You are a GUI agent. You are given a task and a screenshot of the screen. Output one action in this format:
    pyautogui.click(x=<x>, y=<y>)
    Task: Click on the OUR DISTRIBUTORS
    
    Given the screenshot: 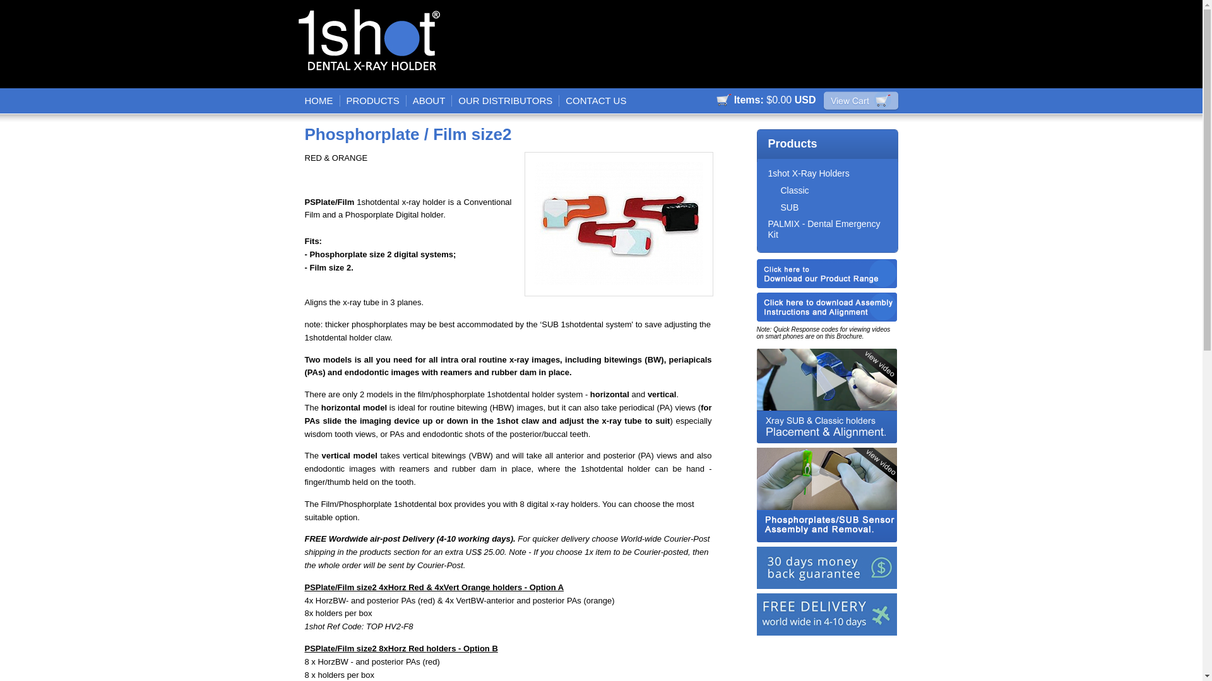 What is the action you would take?
    pyautogui.click(x=506, y=101)
    